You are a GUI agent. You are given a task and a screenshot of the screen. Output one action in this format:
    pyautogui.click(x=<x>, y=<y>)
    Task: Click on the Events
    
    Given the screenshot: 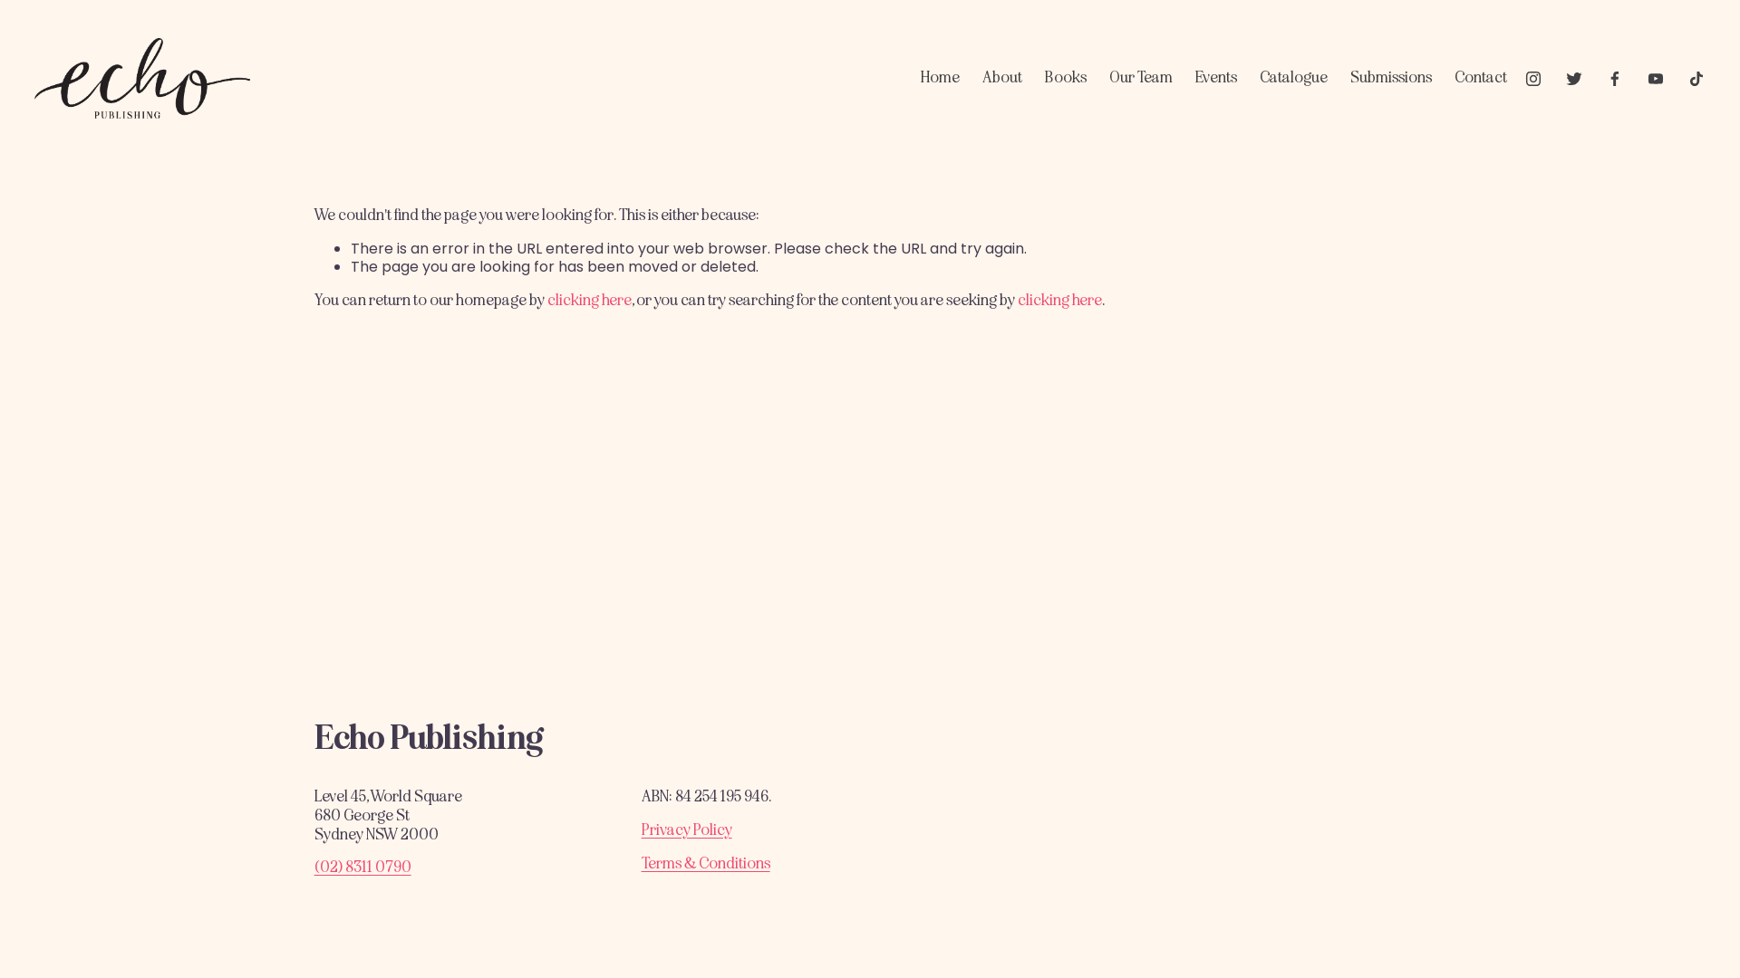 What is the action you would take?
    pyautogui.click(x=1216, y=79)
    